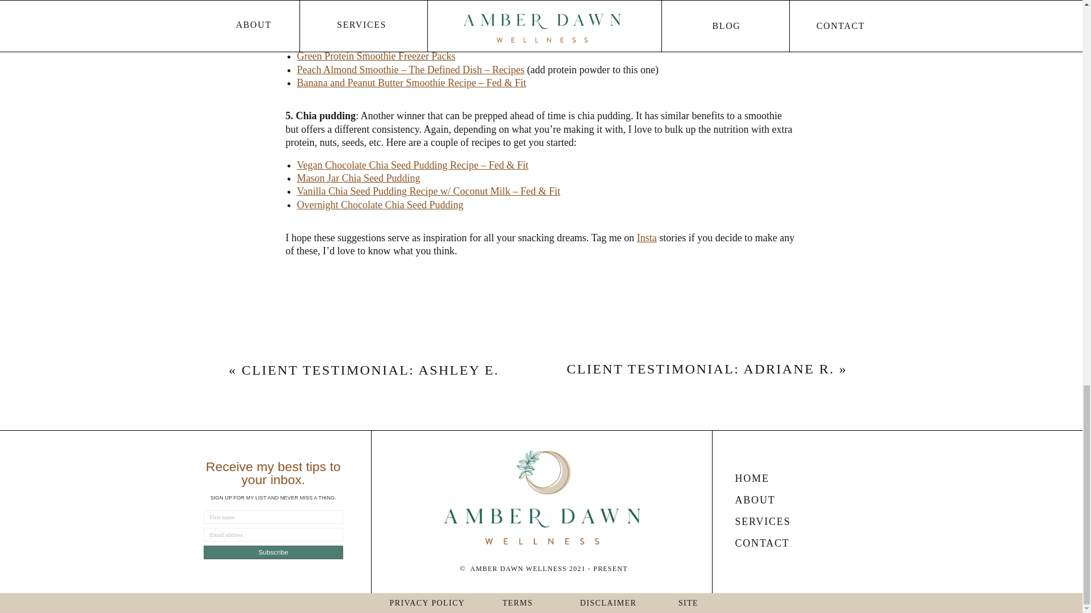  What do you see at coordinates (785, 483) in the screenshot?
I see `HOME` at bounding box center [785, 483].